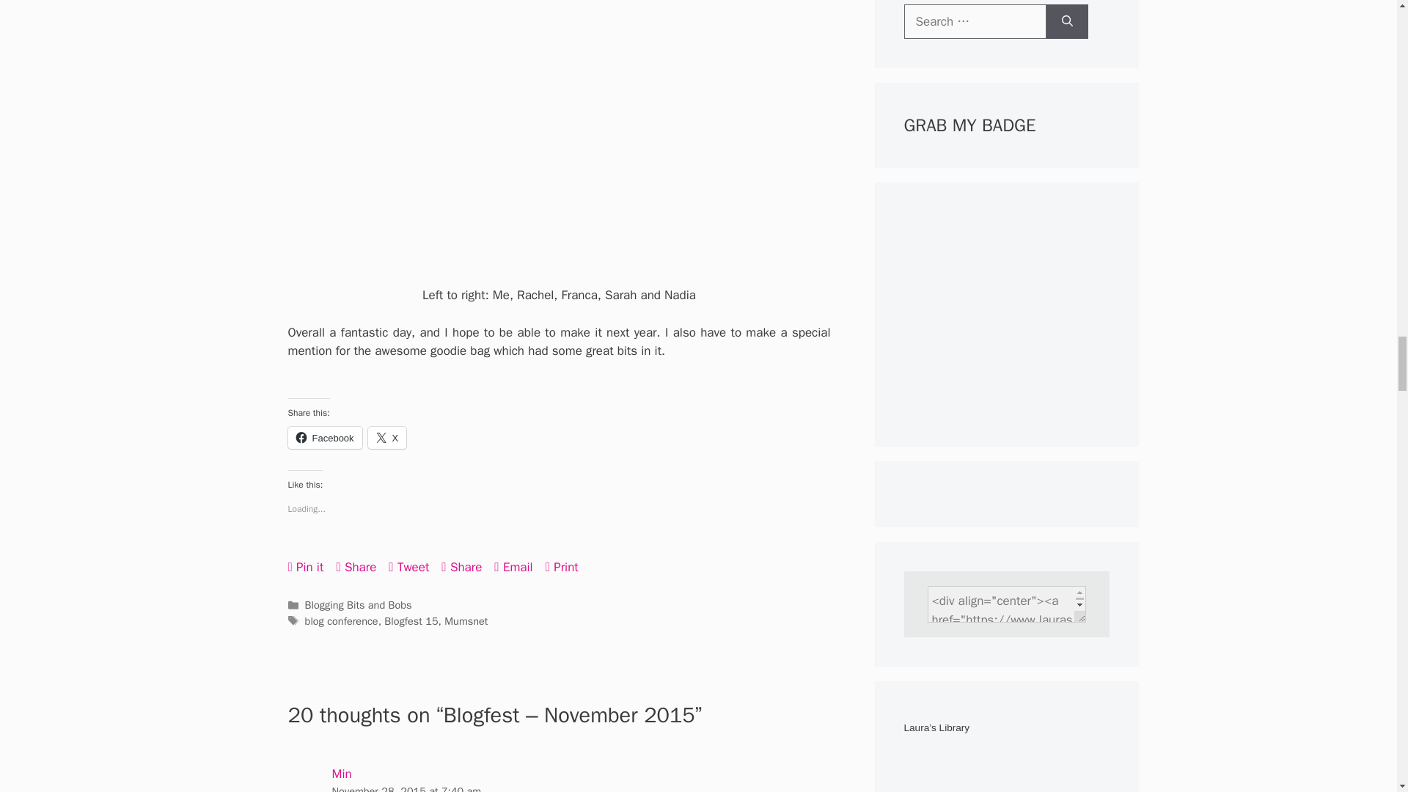  What do you see at coordinates (513, 566) in the screenshot?
I see `Share by Email` at bounding box center [513, 566].